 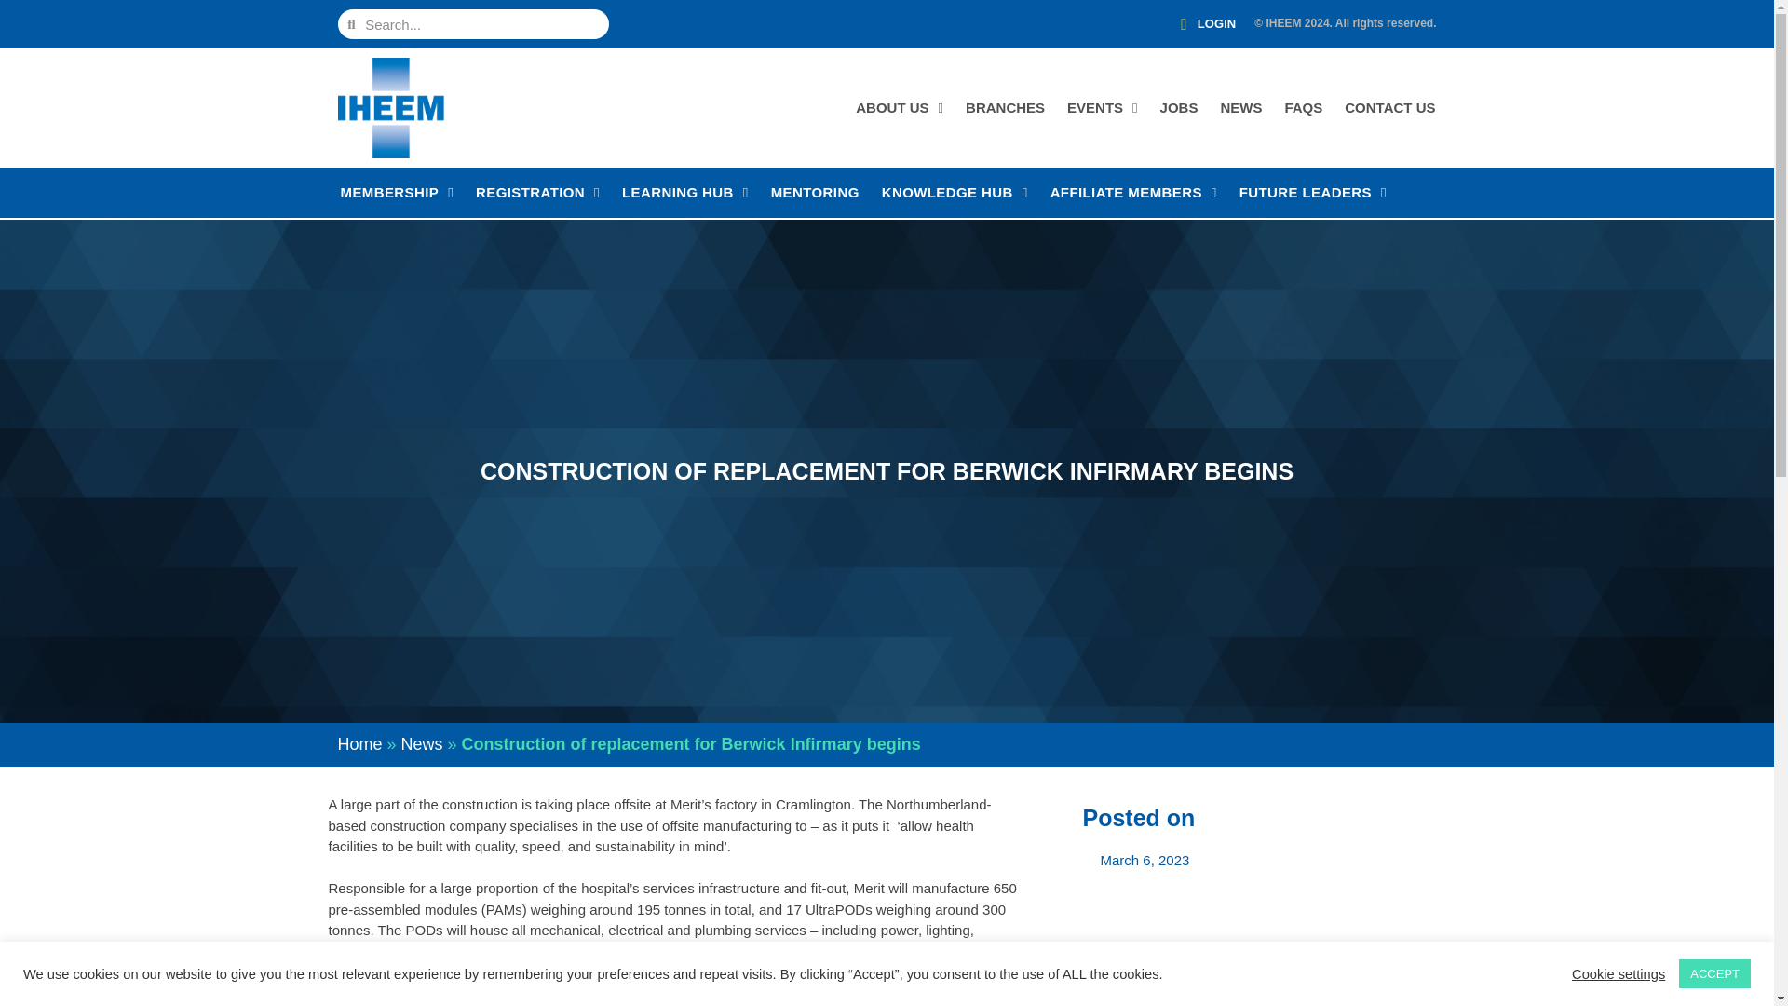 What do you see at coordinates (1004, 108) in the screenshot?
I see `BRANCHES` at bounding box center [1004, 108].